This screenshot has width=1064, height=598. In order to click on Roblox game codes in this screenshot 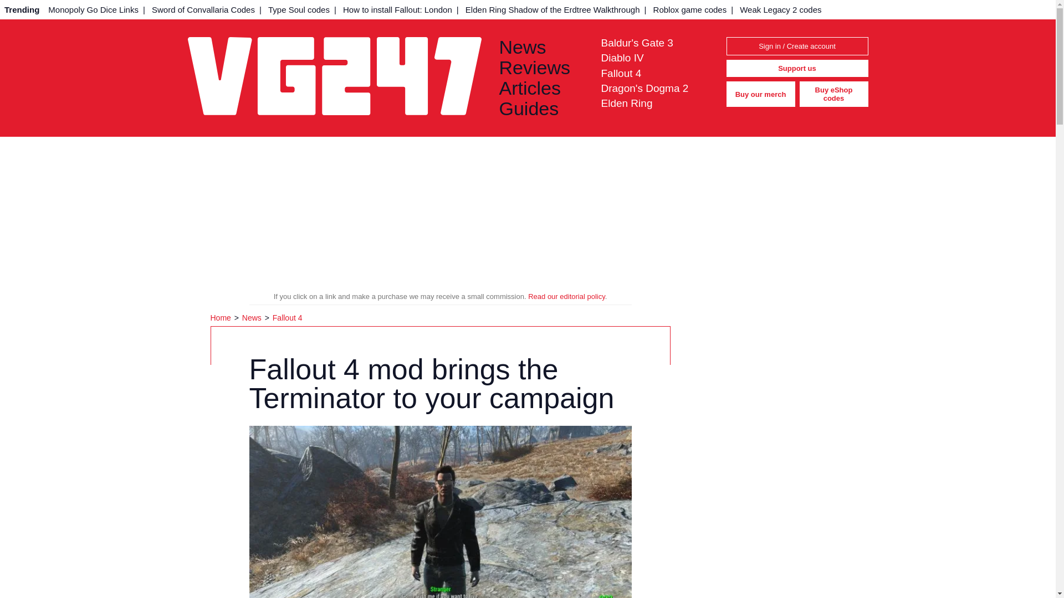, I will do `click(690, 9)`.